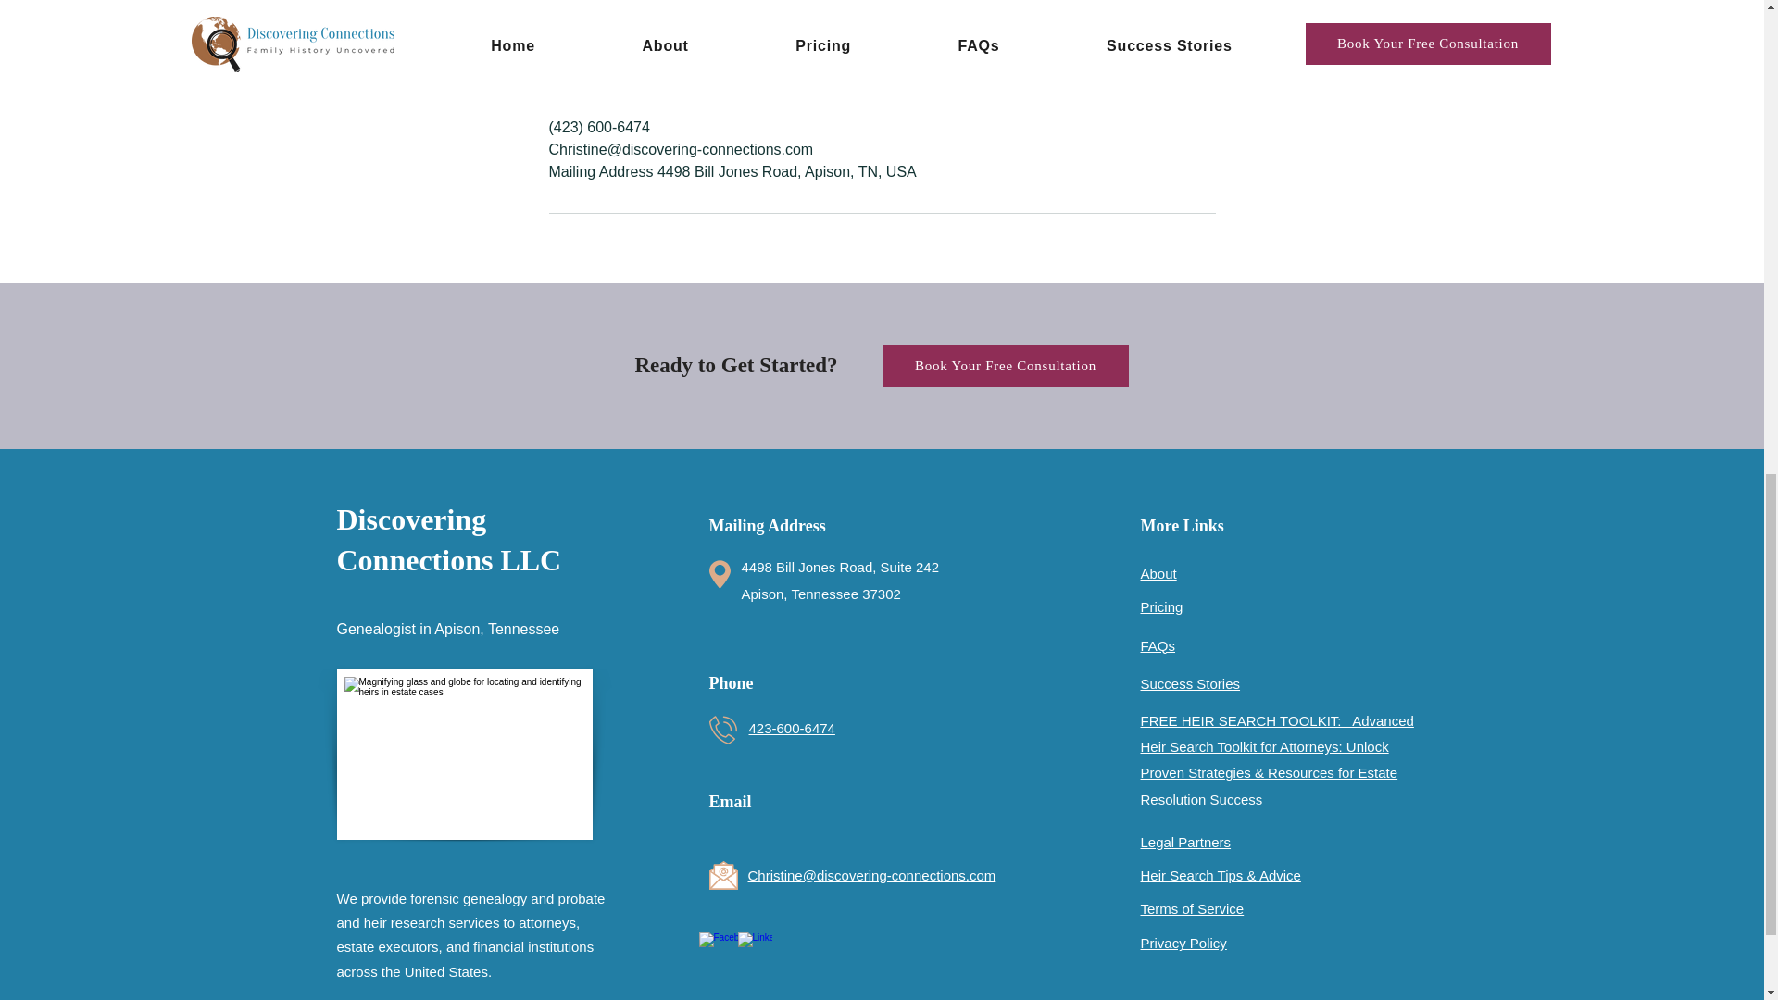  What do you see at coordinates (791, 728) in the screenshot?
I see `423-600-6474` at bounding box center [791, 728].